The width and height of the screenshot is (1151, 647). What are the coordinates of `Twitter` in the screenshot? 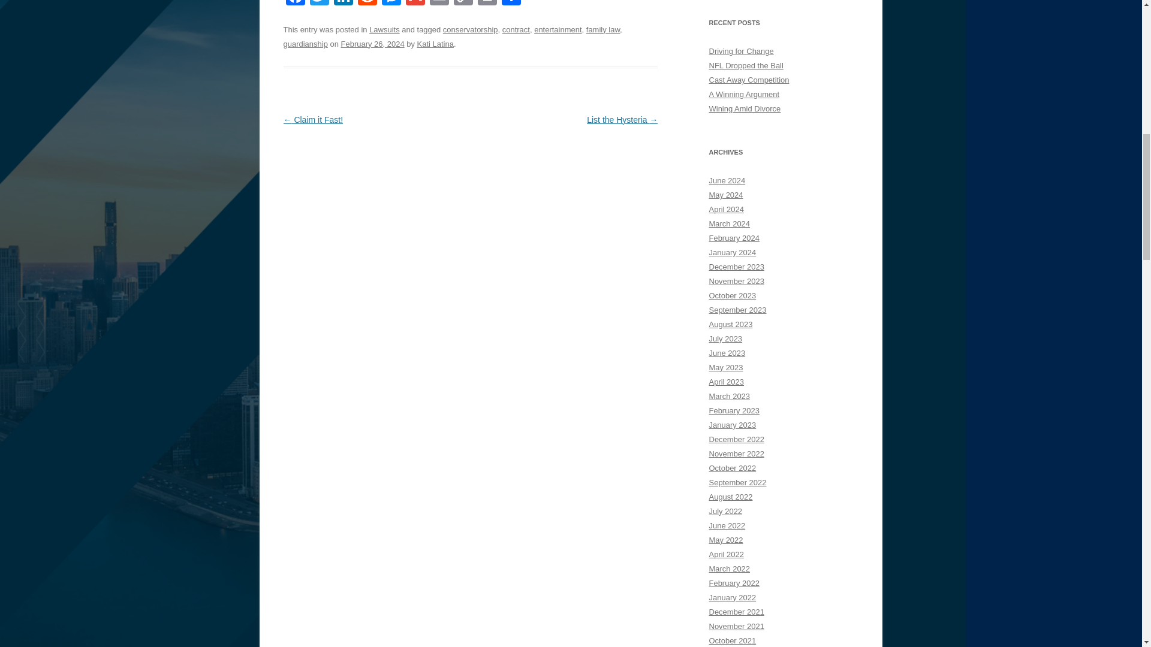 It's located at (319, 4).